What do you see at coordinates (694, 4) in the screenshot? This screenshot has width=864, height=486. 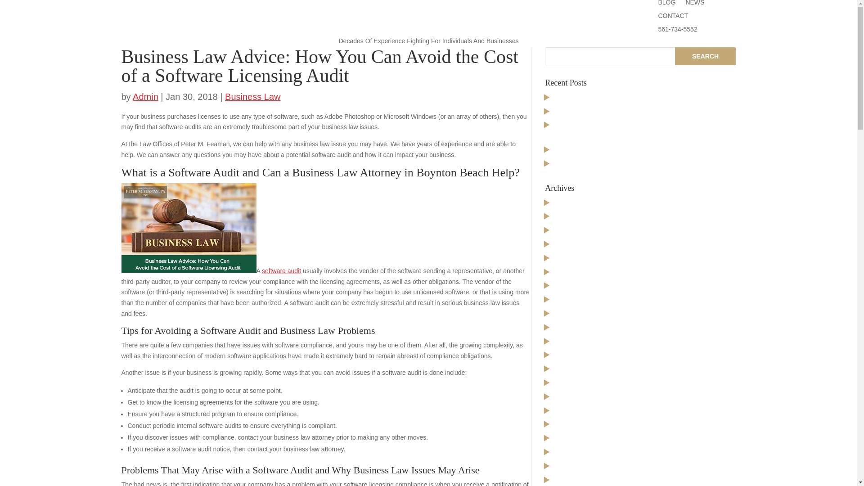 I see `NEWS` at bounding box center [694, 4].